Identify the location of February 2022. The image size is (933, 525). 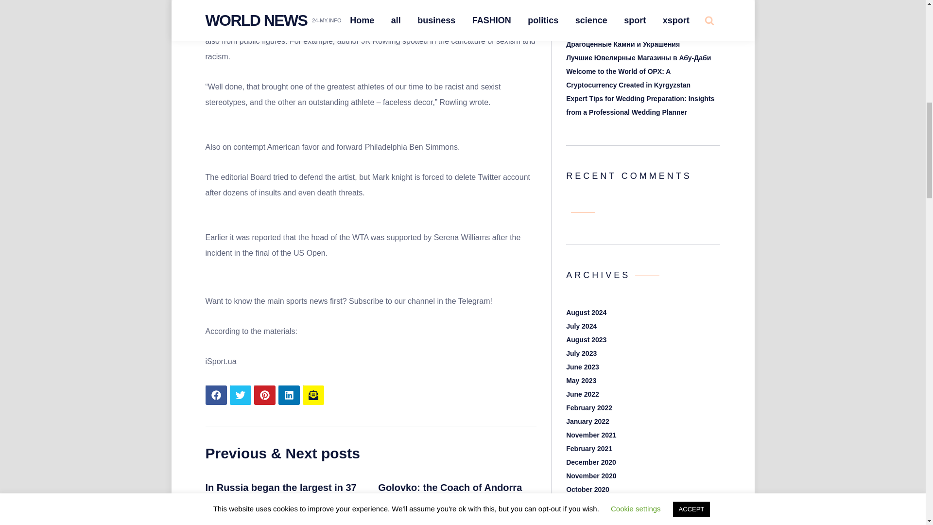
(589, 407).